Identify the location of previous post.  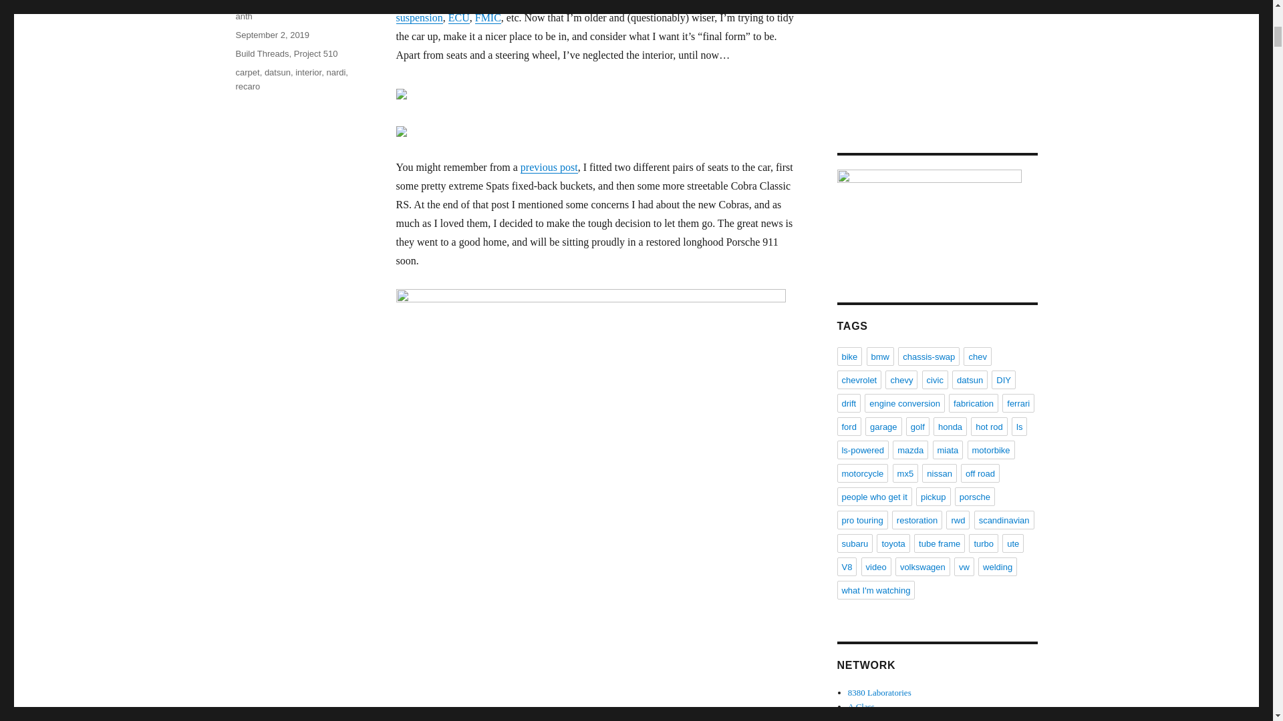
(549, 167).